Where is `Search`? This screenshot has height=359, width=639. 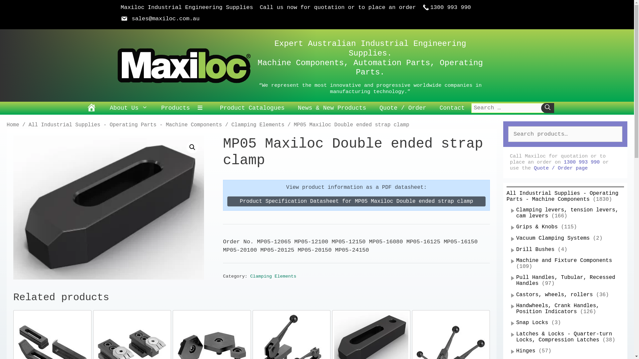
Search is located at coordinates (17, 8).